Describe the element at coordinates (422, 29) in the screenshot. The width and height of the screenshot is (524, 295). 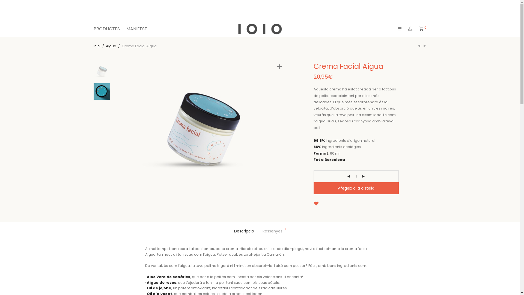
I see `0` at that location.